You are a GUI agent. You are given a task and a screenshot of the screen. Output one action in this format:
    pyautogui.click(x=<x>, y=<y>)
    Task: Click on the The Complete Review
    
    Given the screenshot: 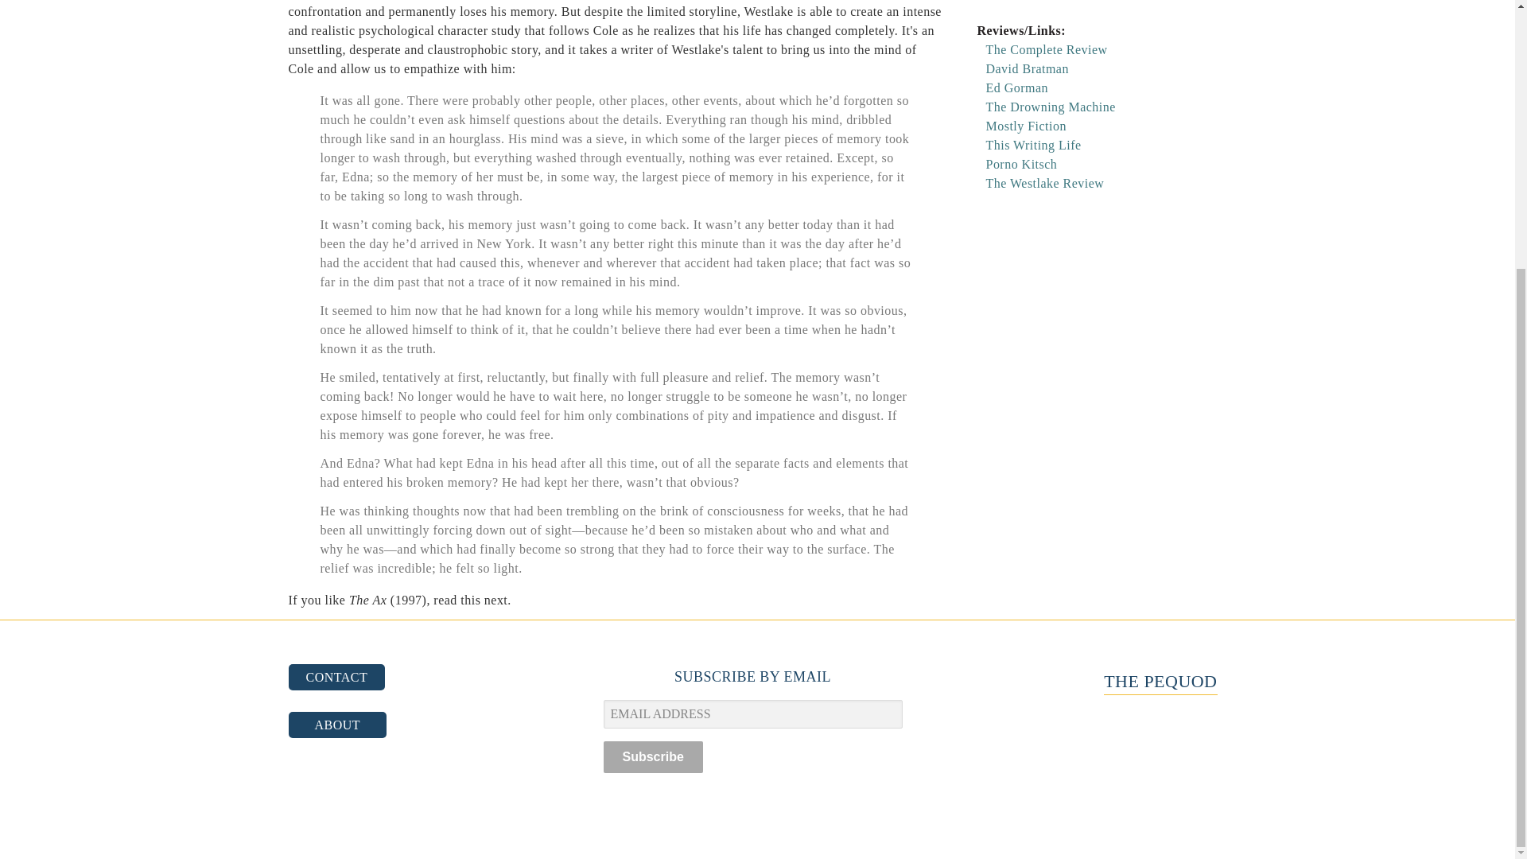 What is the action you would take?
    pyautogui.click(x=1047, y=49)
    